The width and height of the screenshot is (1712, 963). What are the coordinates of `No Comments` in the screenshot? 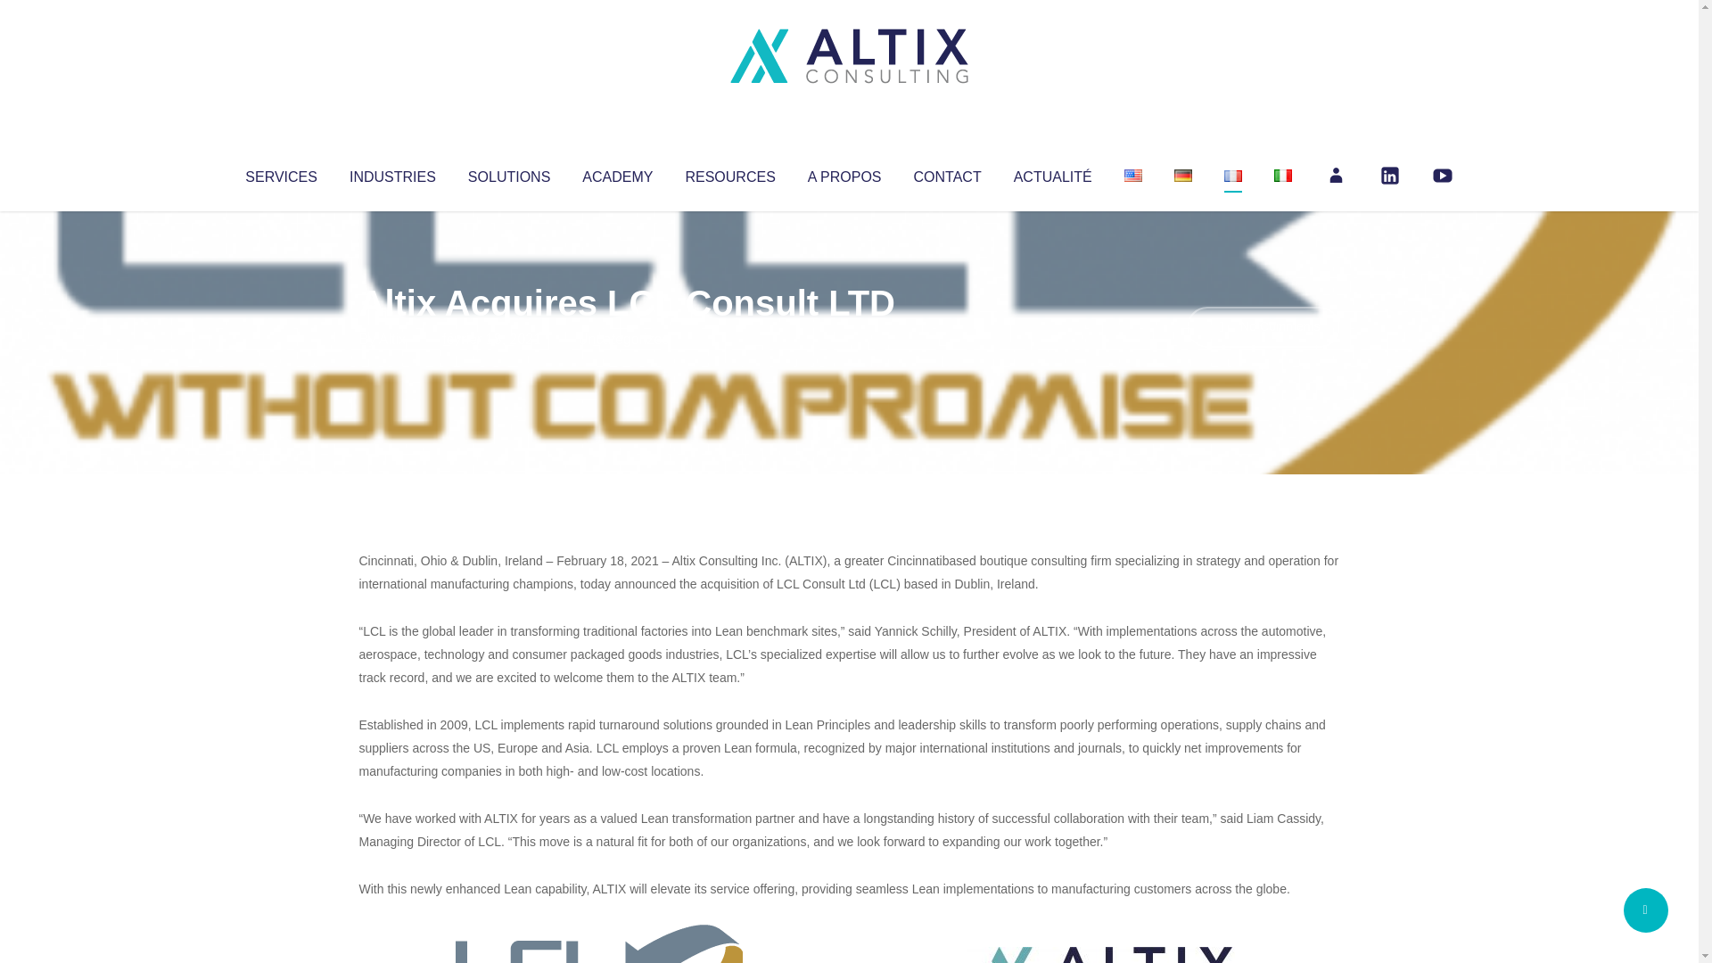 It's located at (1263, 326).